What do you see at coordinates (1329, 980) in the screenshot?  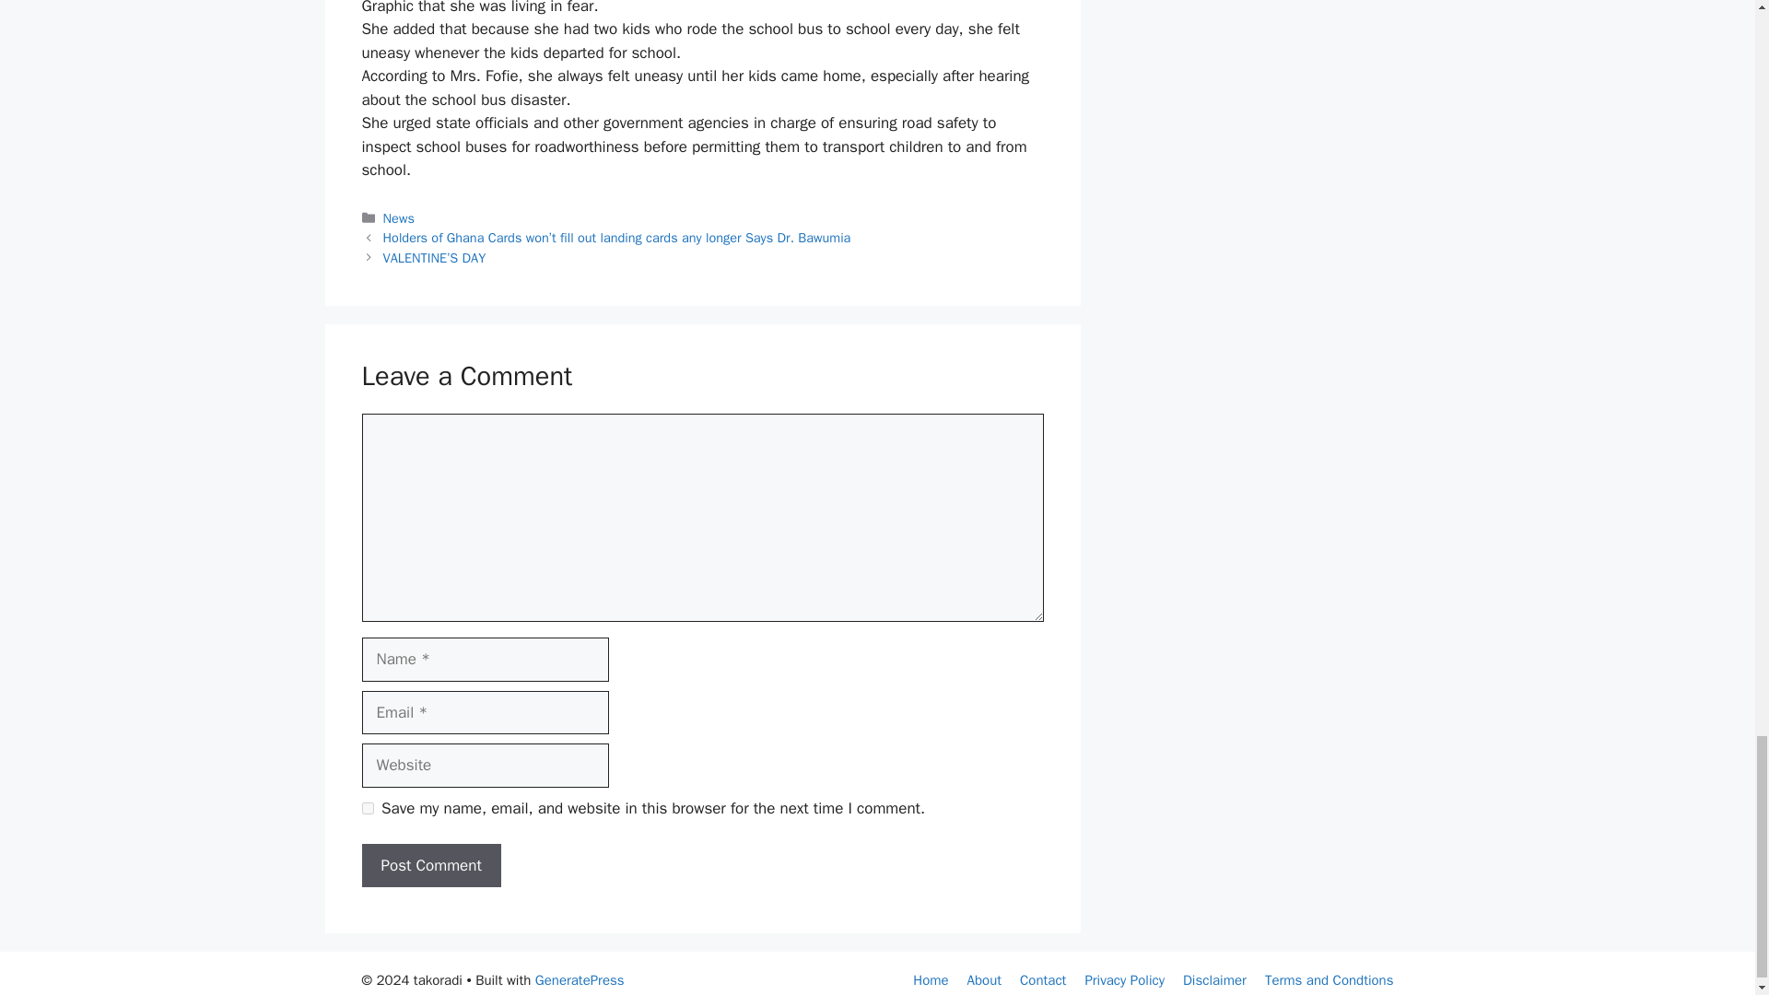 I see `Terms and Condtions` at bounding box center [1329, 980].